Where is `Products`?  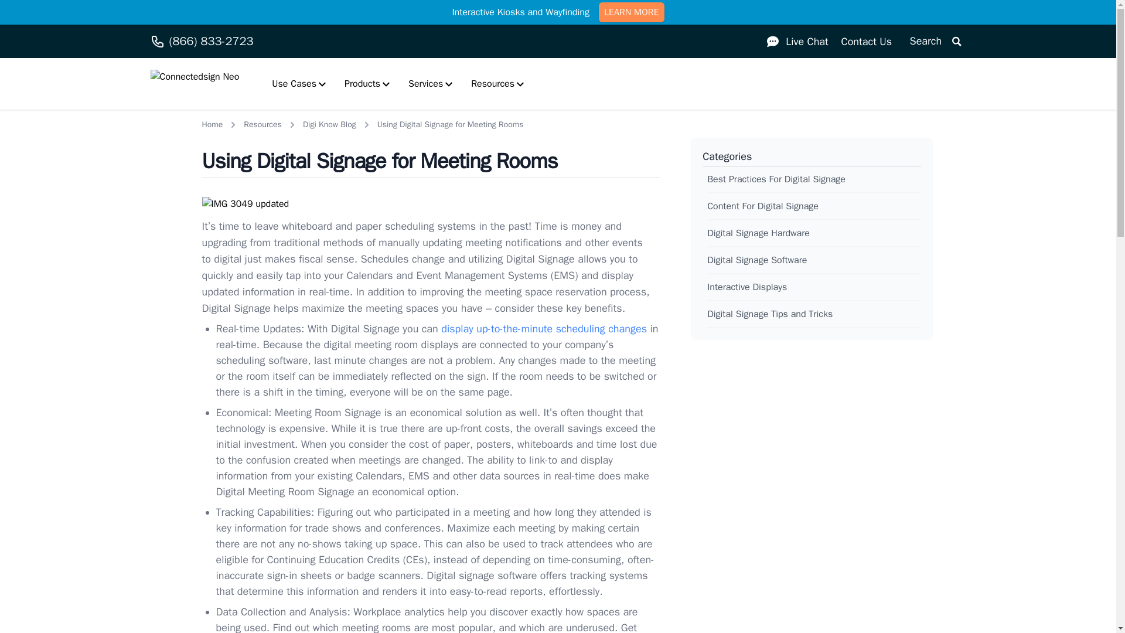 Products is located at coordinates (367, 83).